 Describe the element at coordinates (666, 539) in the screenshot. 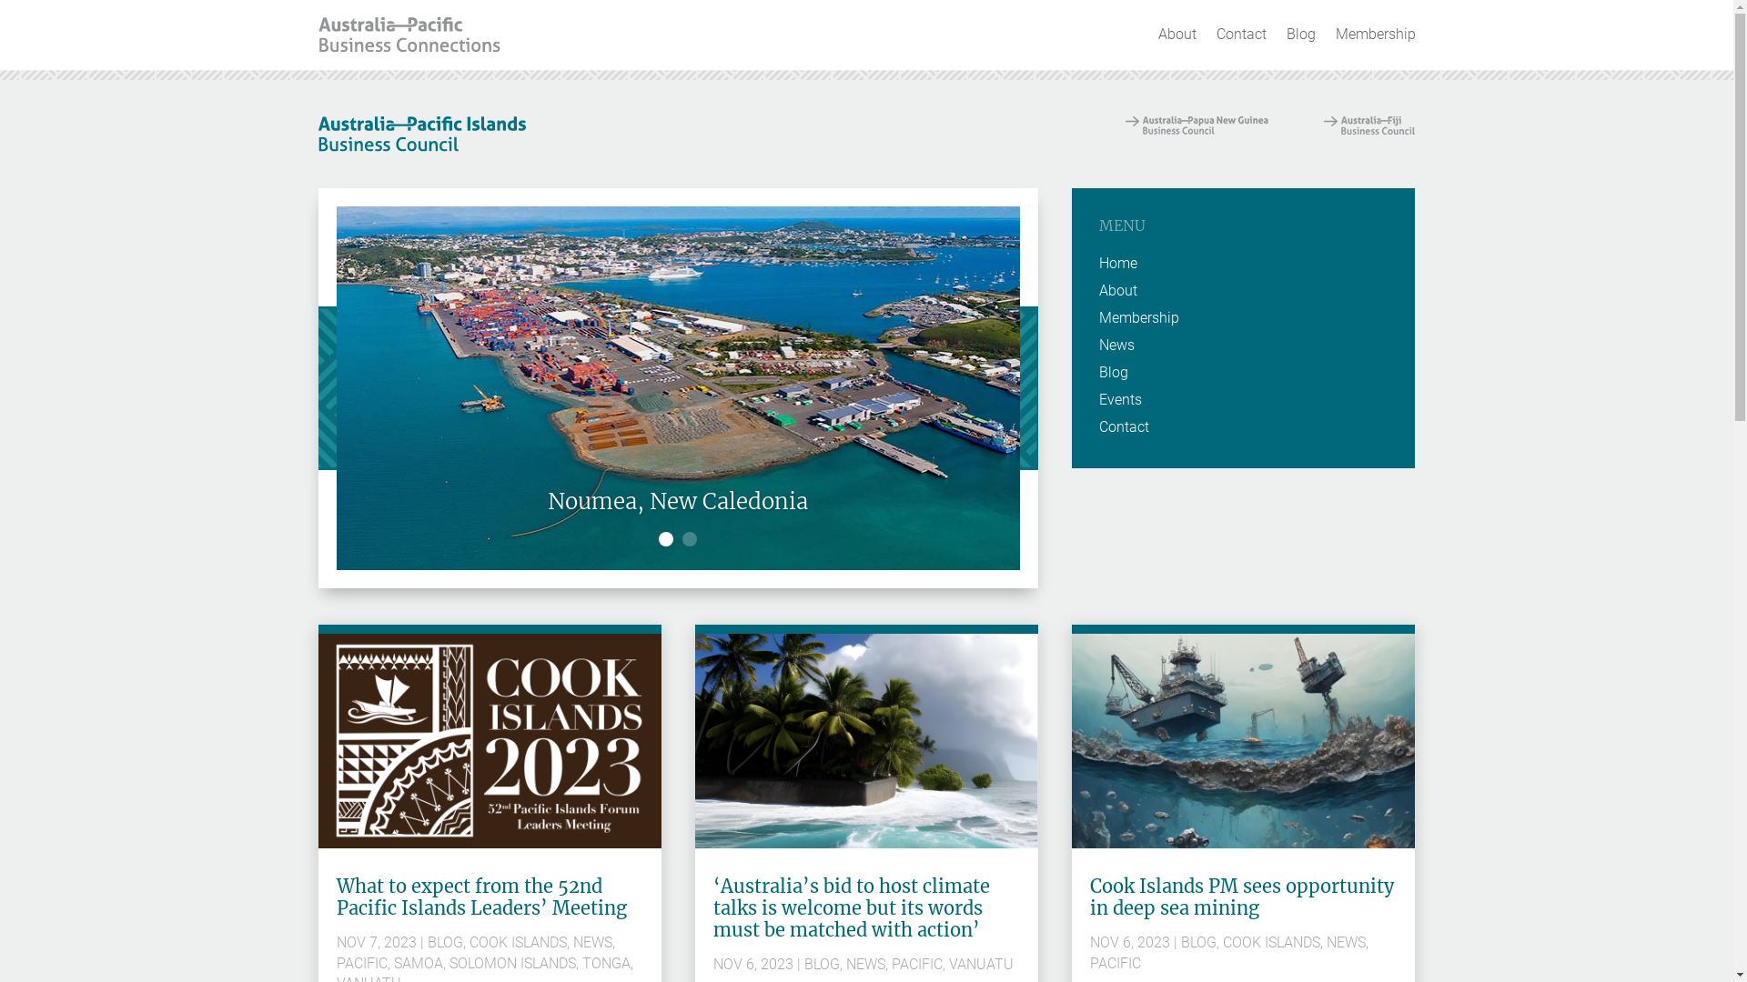

I see `1` at that location.